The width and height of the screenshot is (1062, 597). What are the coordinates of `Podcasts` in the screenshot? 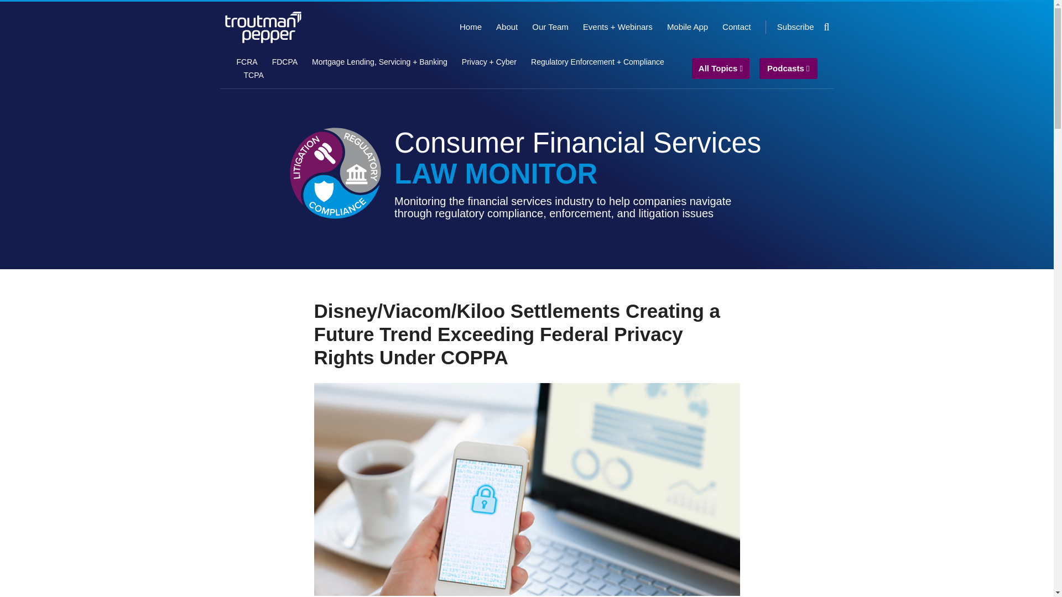 It's located at (788, 69).